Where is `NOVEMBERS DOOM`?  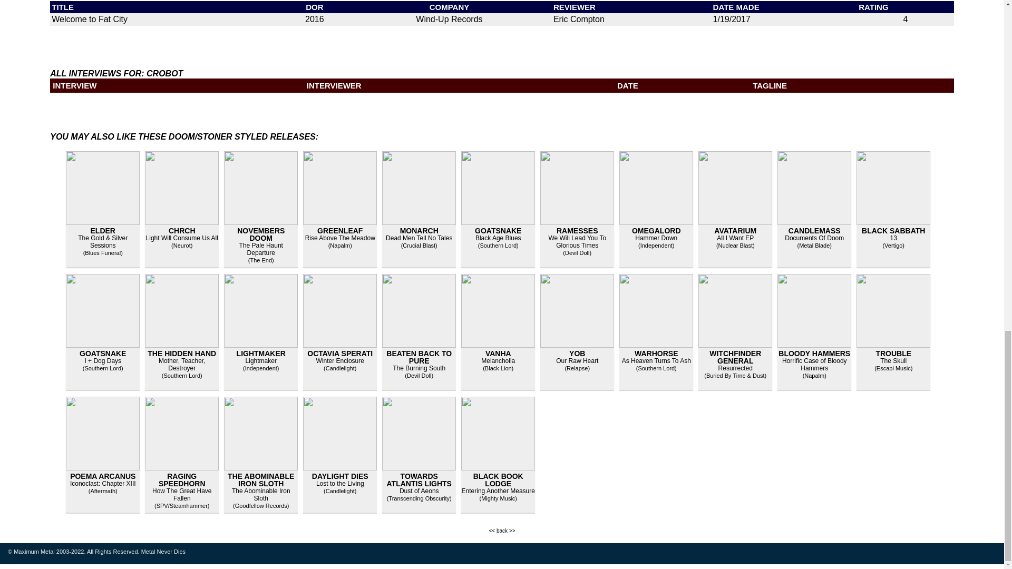
NOVEMBERS DOOM is located at coordinates (260, 234).